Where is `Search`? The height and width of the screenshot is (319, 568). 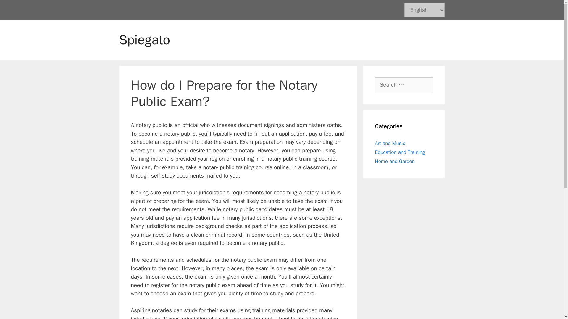 Search is located at coordinates (15, 7).